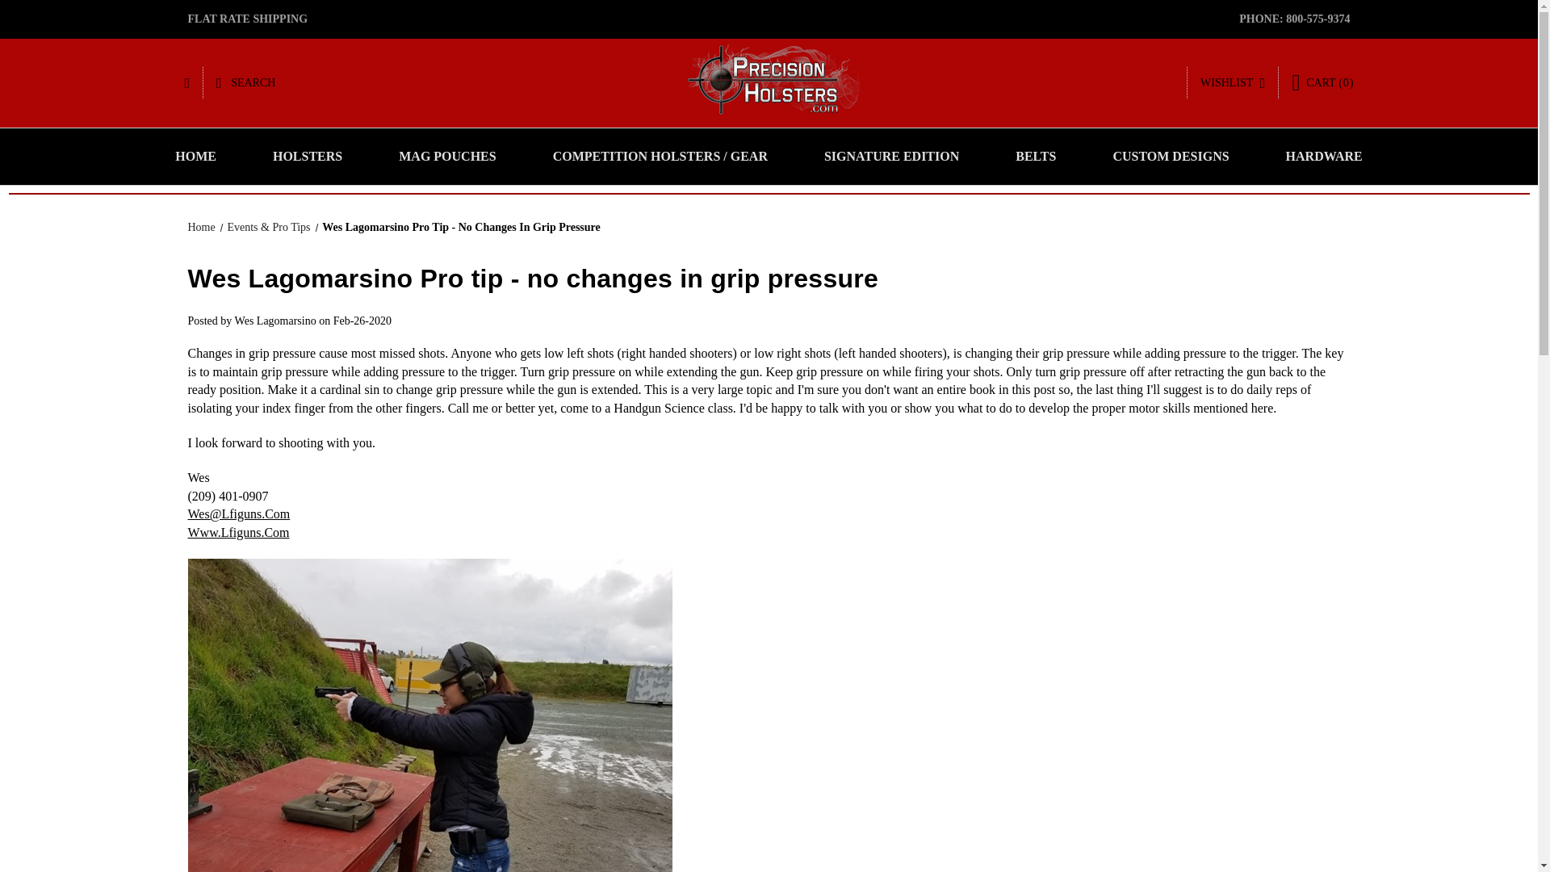 The height and width of the screenshot is (872, 1550). I want to click on CART 0, so click(1322, 82).